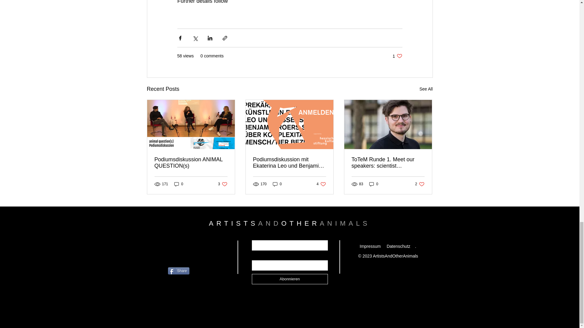 This screenshot has width=584, height=328. Describe the element at coordinates (301, 223) in the screenshot. I see `AND` at that location.